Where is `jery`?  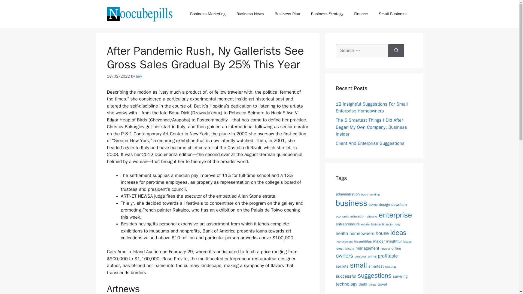 jery is located at coordinates (139, 76).